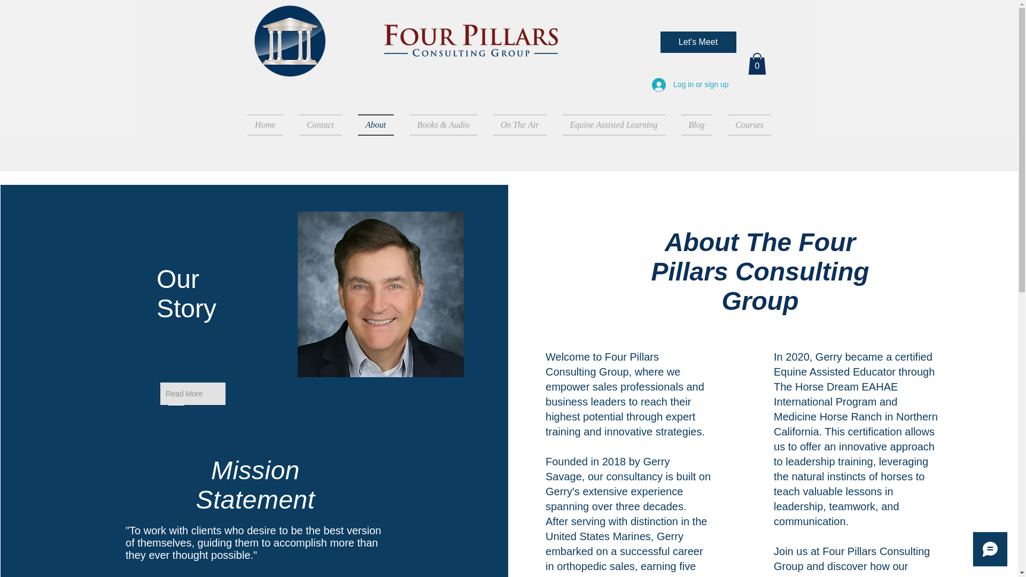 The image size is (1026, 577). Describe the element at coordinates (696, 124) in the screenshot. I see `Blog` at that location.